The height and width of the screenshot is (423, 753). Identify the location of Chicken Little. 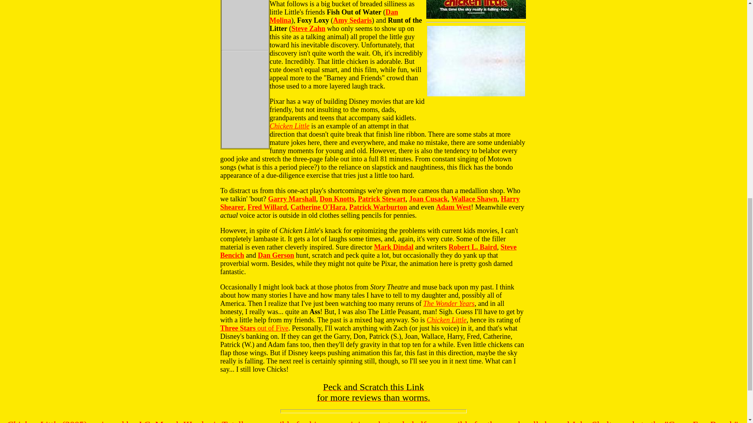
(289, 126).